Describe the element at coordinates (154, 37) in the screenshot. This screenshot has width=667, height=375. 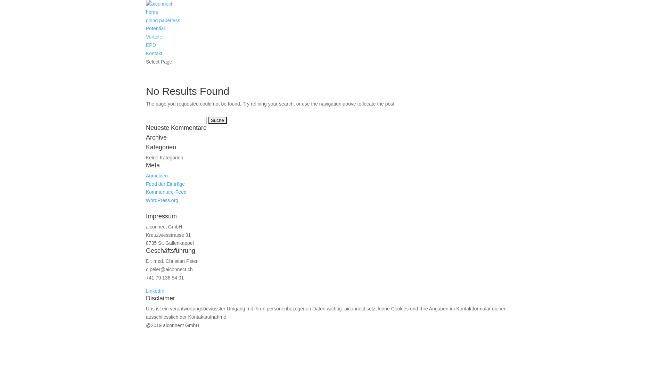
I see `Vorteile` at that location.